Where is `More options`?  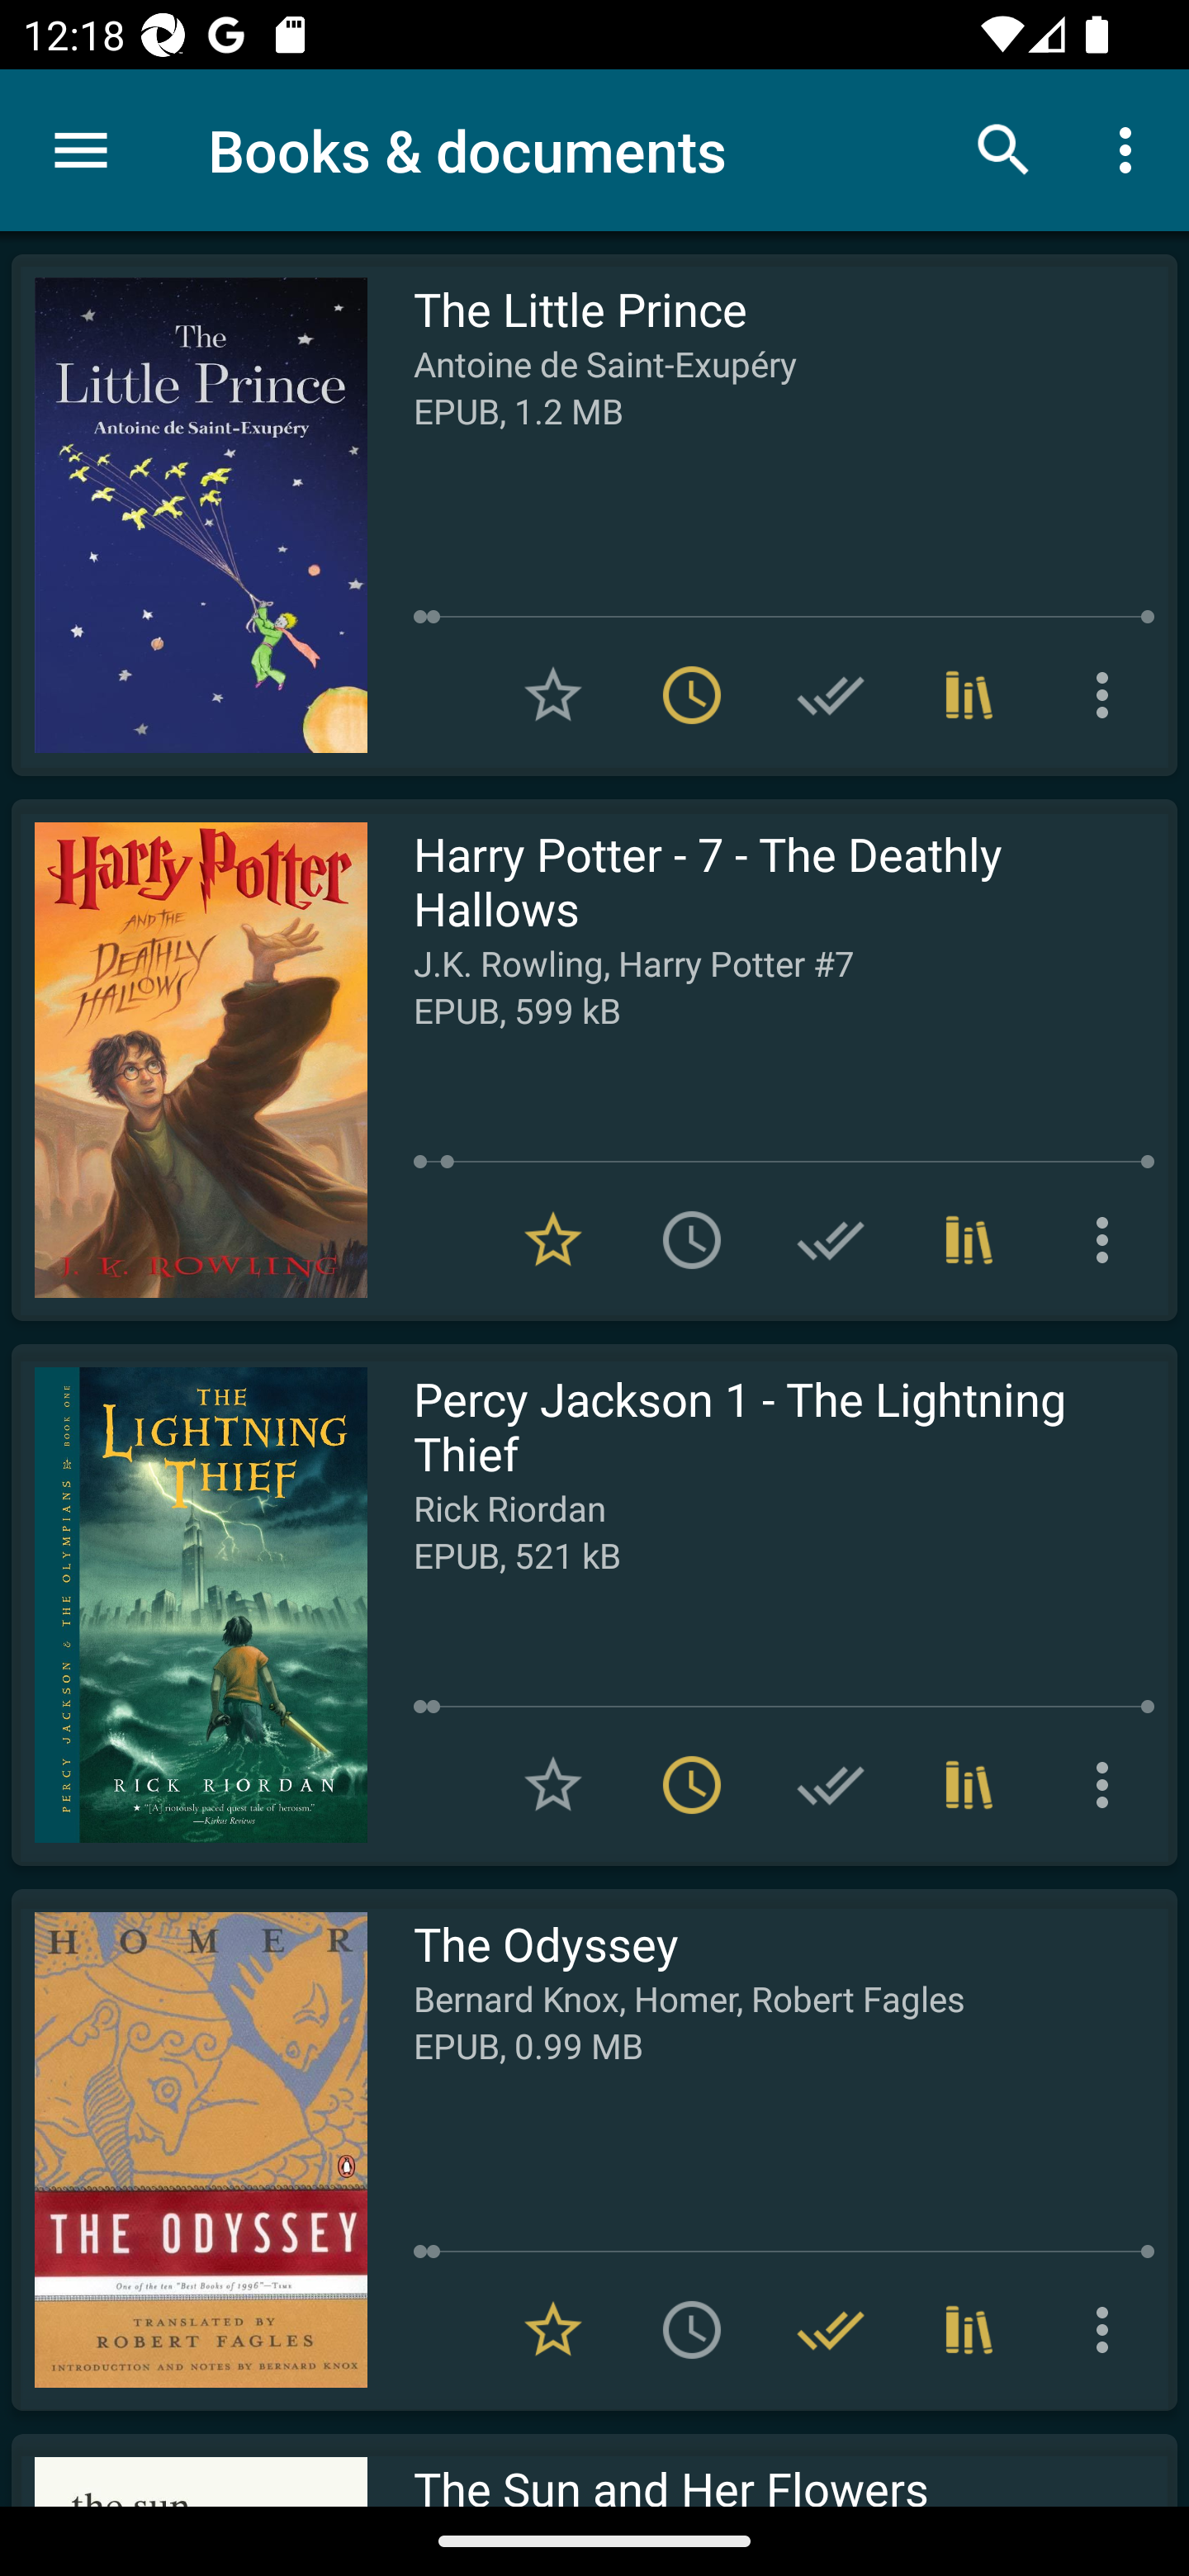 More options is located at coordinates (1108, 1785).